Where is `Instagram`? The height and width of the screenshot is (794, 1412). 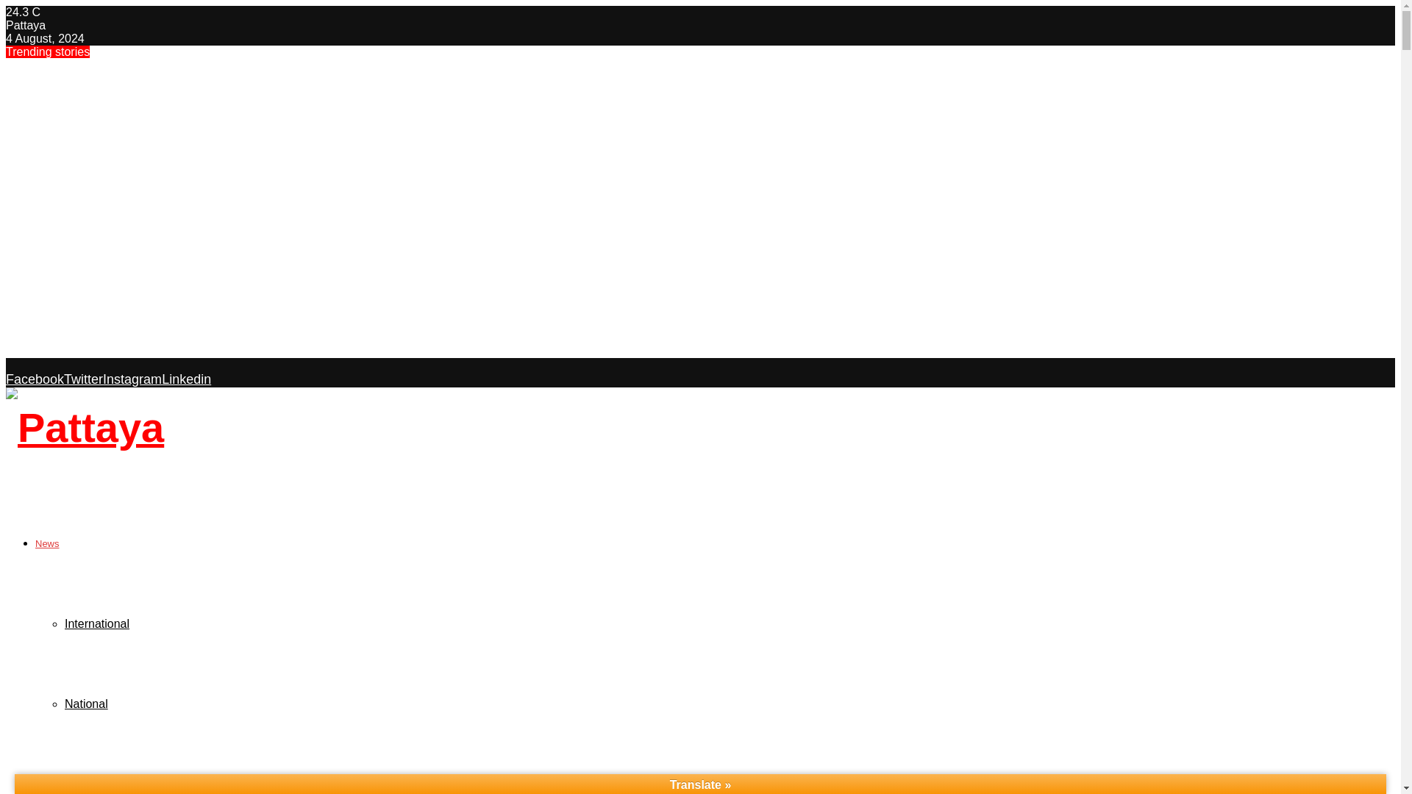
Instagram is located at coordinates (132, 379).